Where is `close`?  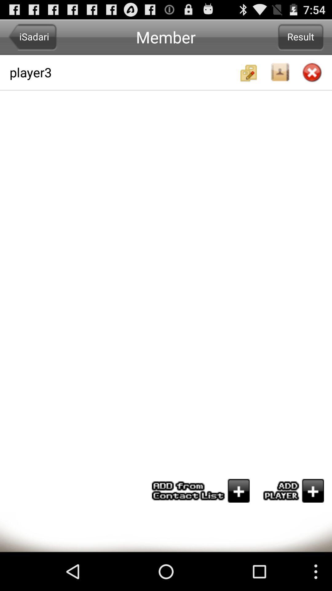
close is located at coordinates (312, 73).